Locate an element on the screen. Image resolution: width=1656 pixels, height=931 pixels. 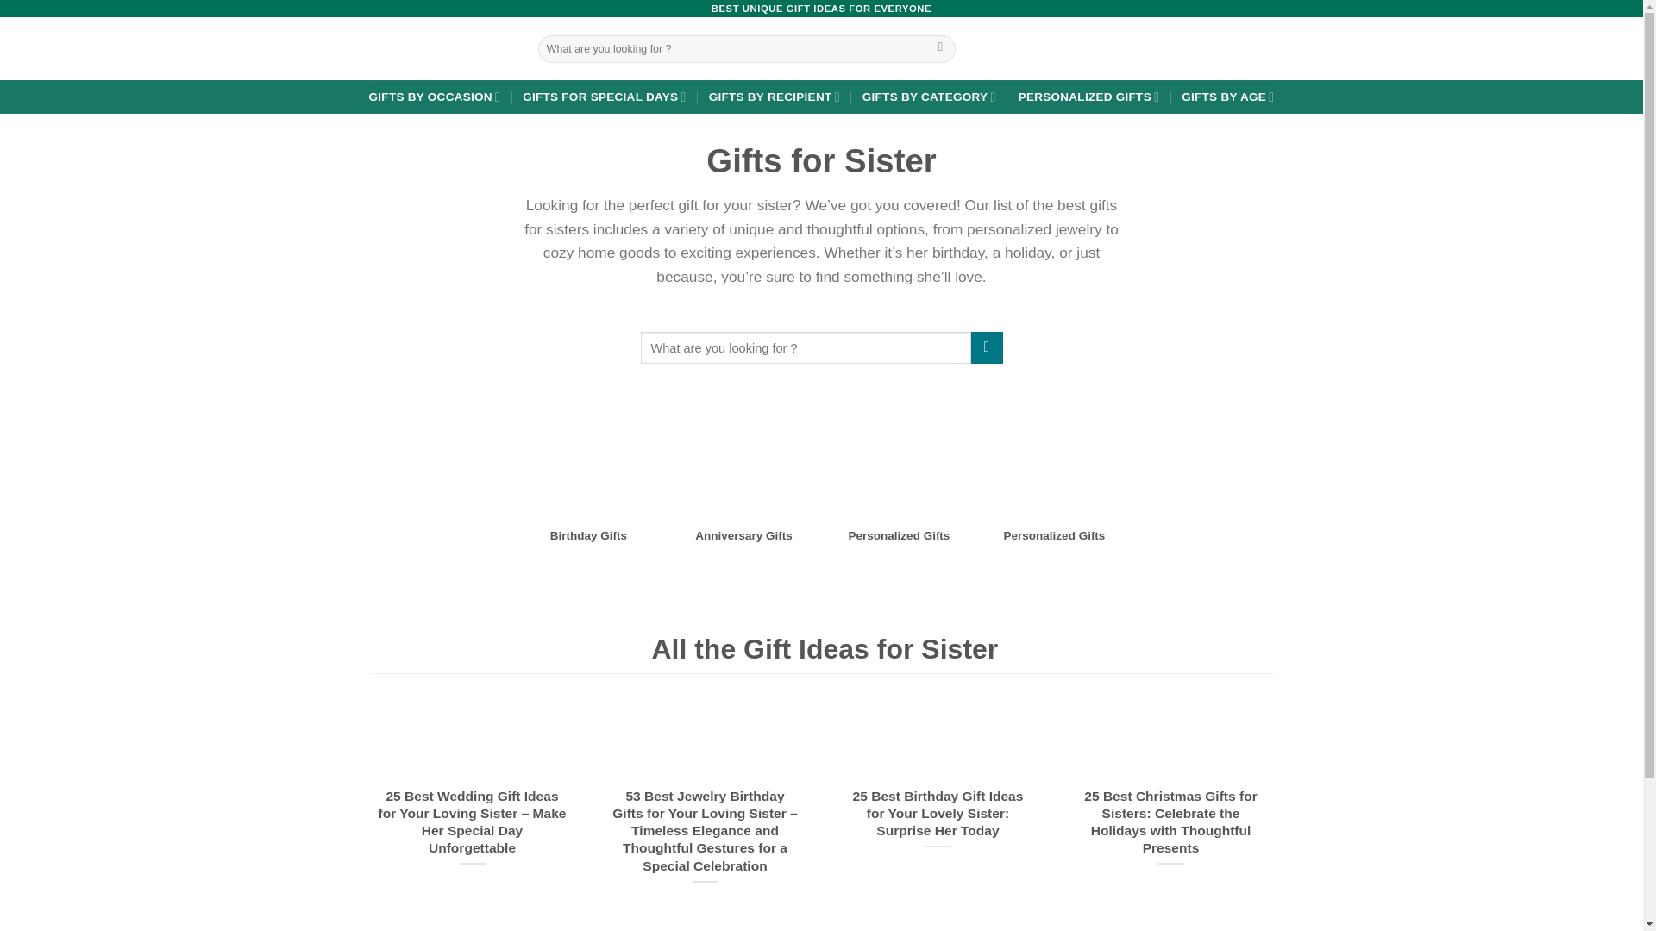
GIFTS BY RECIPIENT is located at coordinates (774, 97).